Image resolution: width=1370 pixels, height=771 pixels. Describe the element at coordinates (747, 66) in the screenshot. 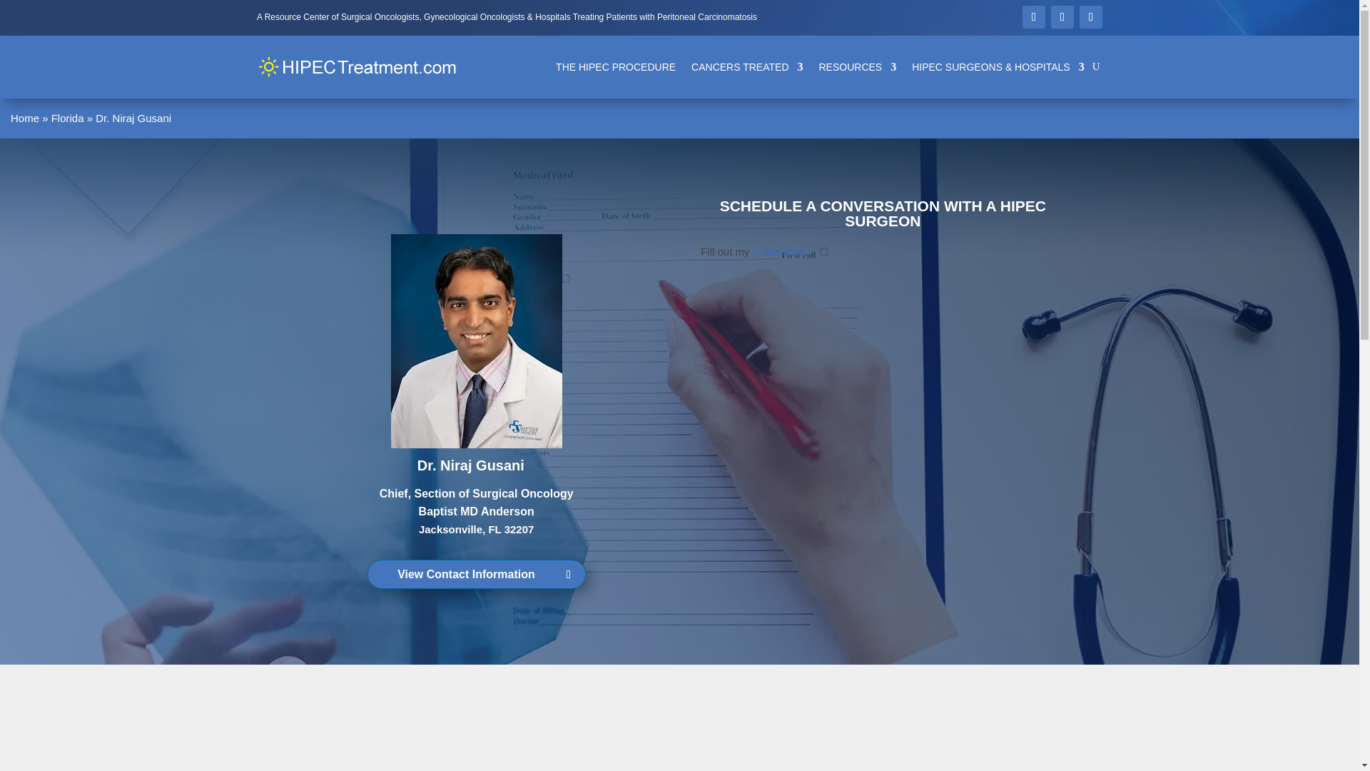

I see `CANCERS TREATED` at that location.